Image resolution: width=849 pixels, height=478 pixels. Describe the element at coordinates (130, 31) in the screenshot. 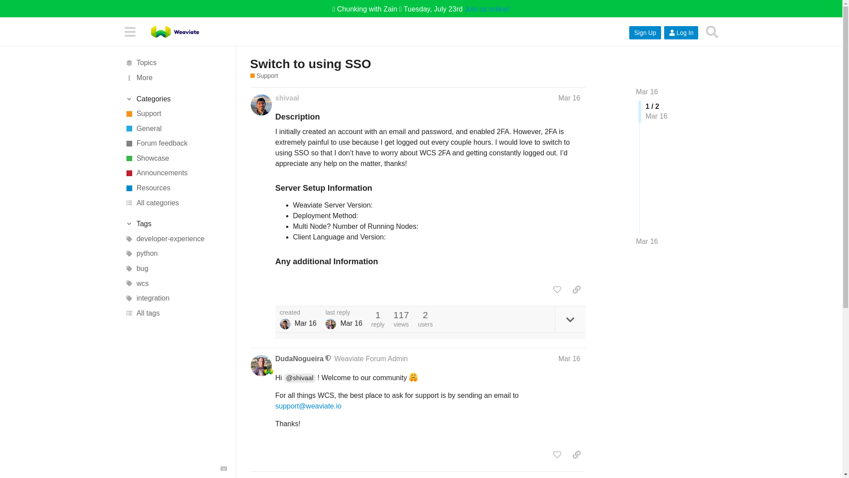

I see `Sidebar` at that location.